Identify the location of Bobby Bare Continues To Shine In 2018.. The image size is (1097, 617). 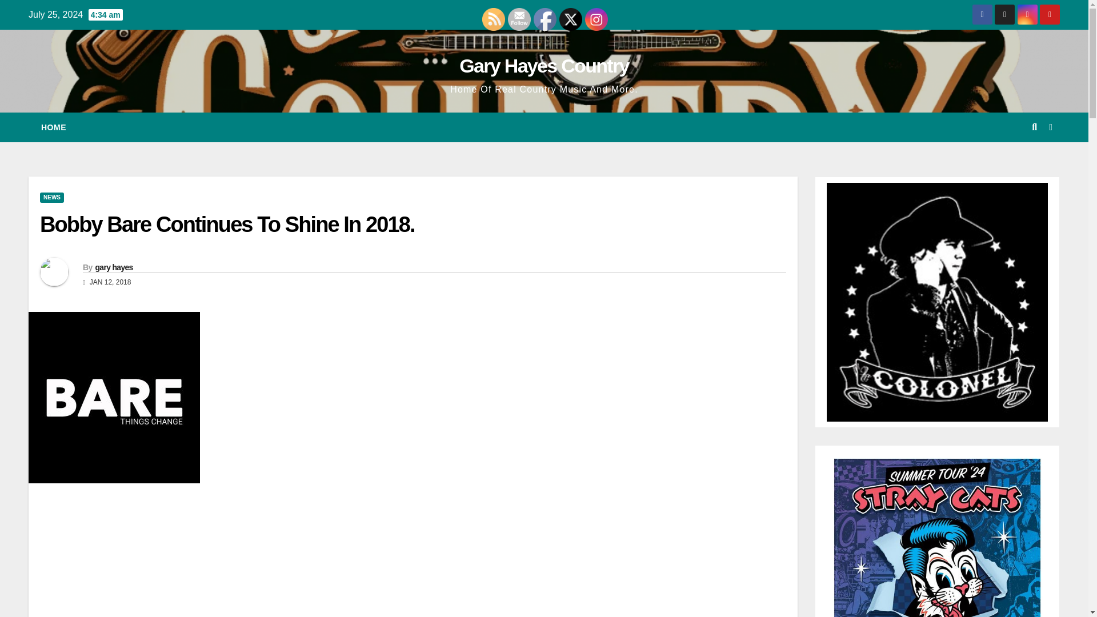
(227, 224).